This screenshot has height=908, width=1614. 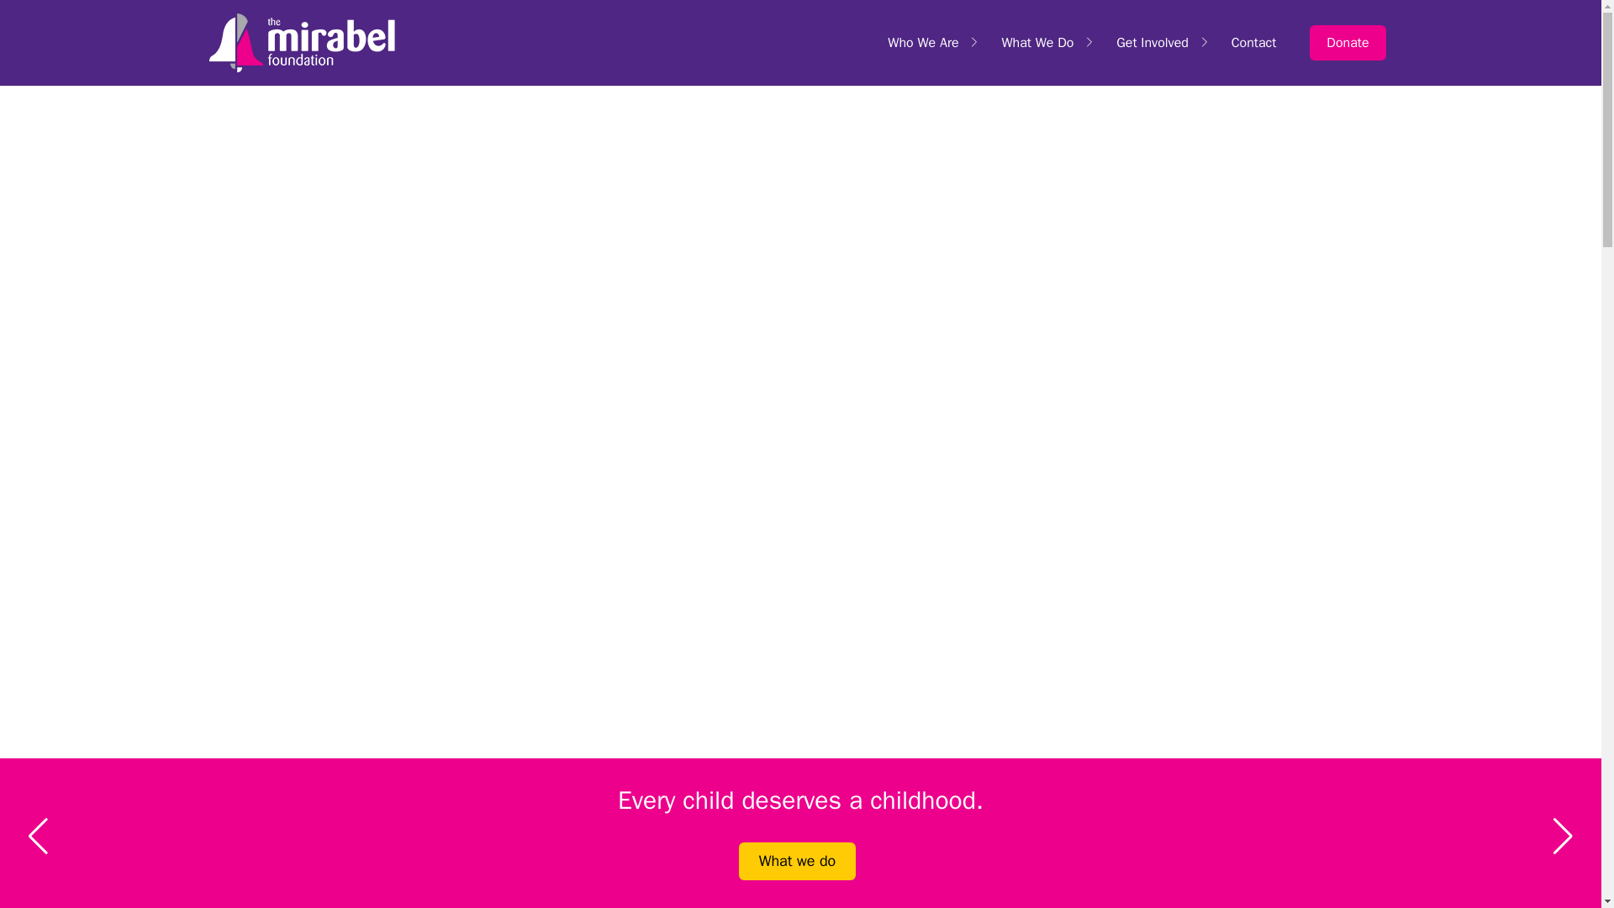 I want to click on About us, so click(x=1347, y=43).